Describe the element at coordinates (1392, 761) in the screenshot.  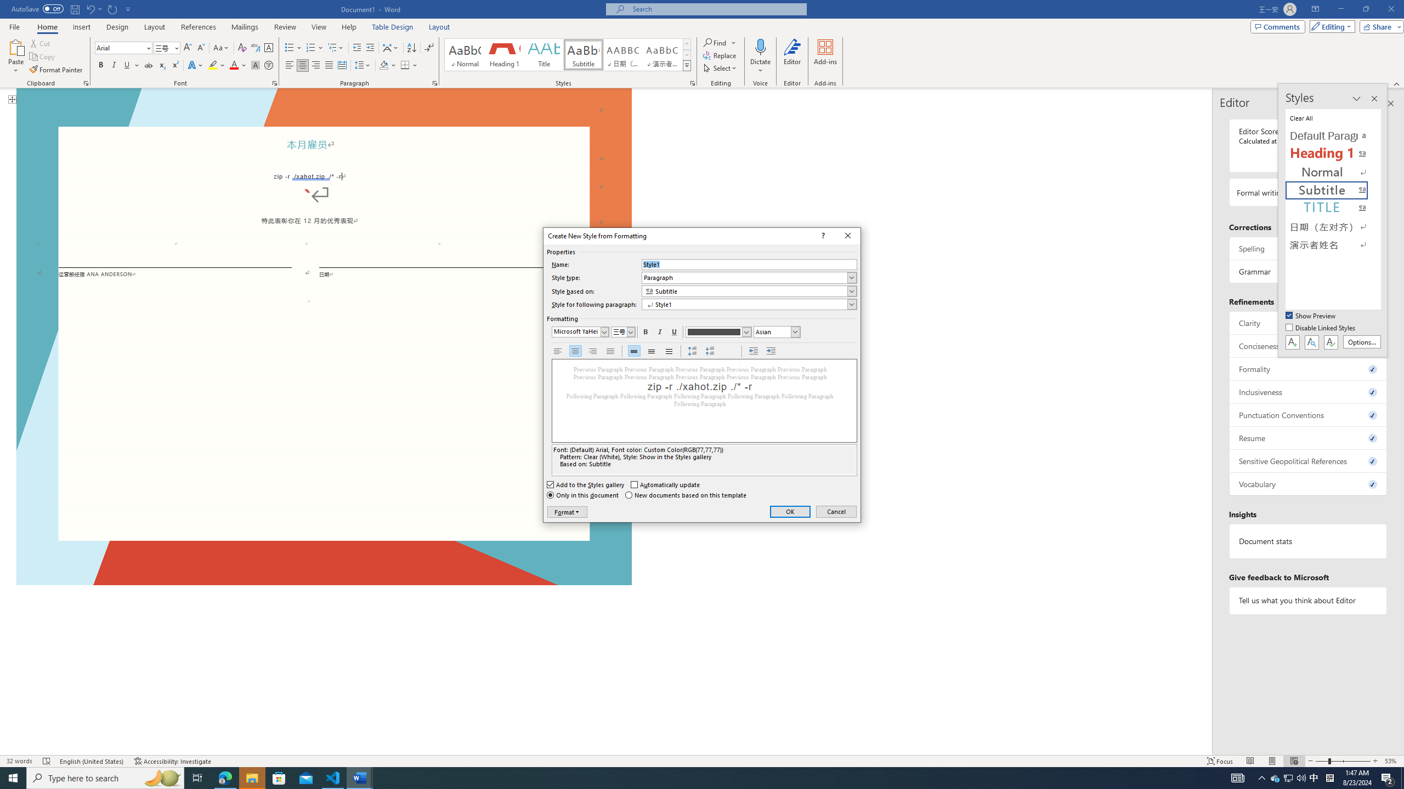
I see `Zoom 53%` at that location.